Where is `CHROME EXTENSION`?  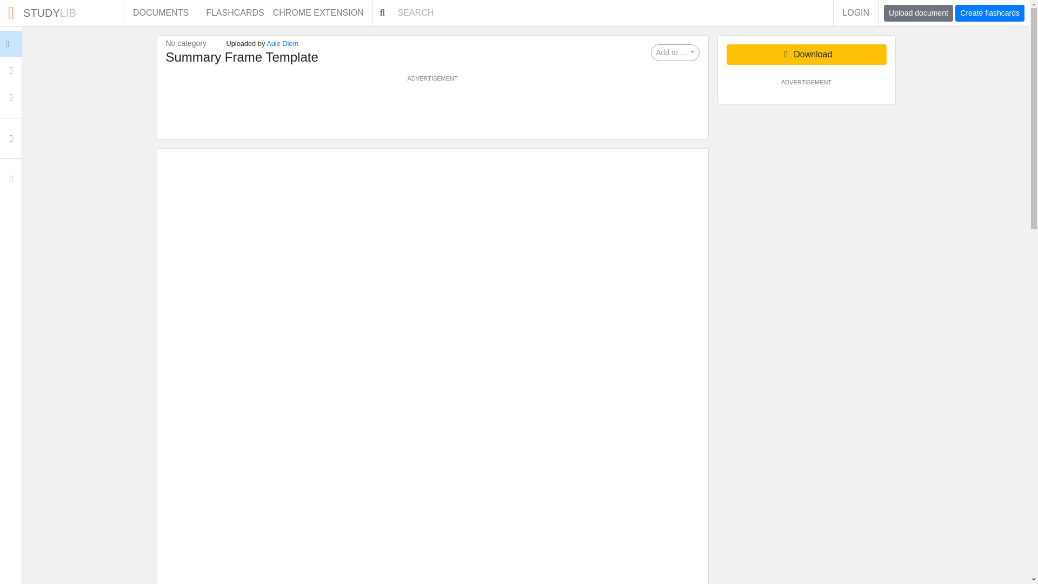
CHROME EXTENSION is located at coordinates (11, 70).